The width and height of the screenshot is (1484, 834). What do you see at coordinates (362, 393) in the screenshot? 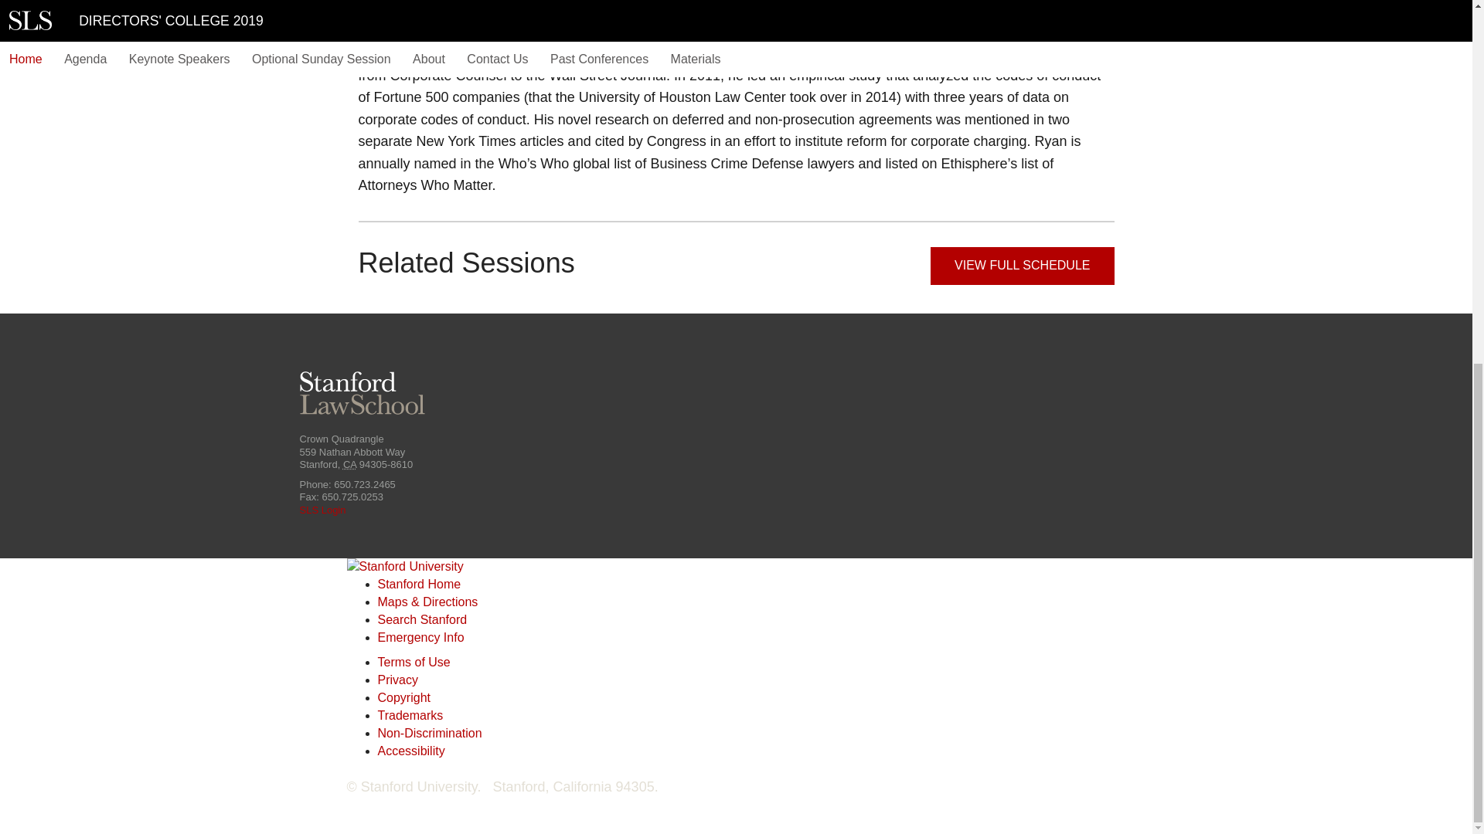
I see `Stanford Law School` at bounding box center [362, 393].